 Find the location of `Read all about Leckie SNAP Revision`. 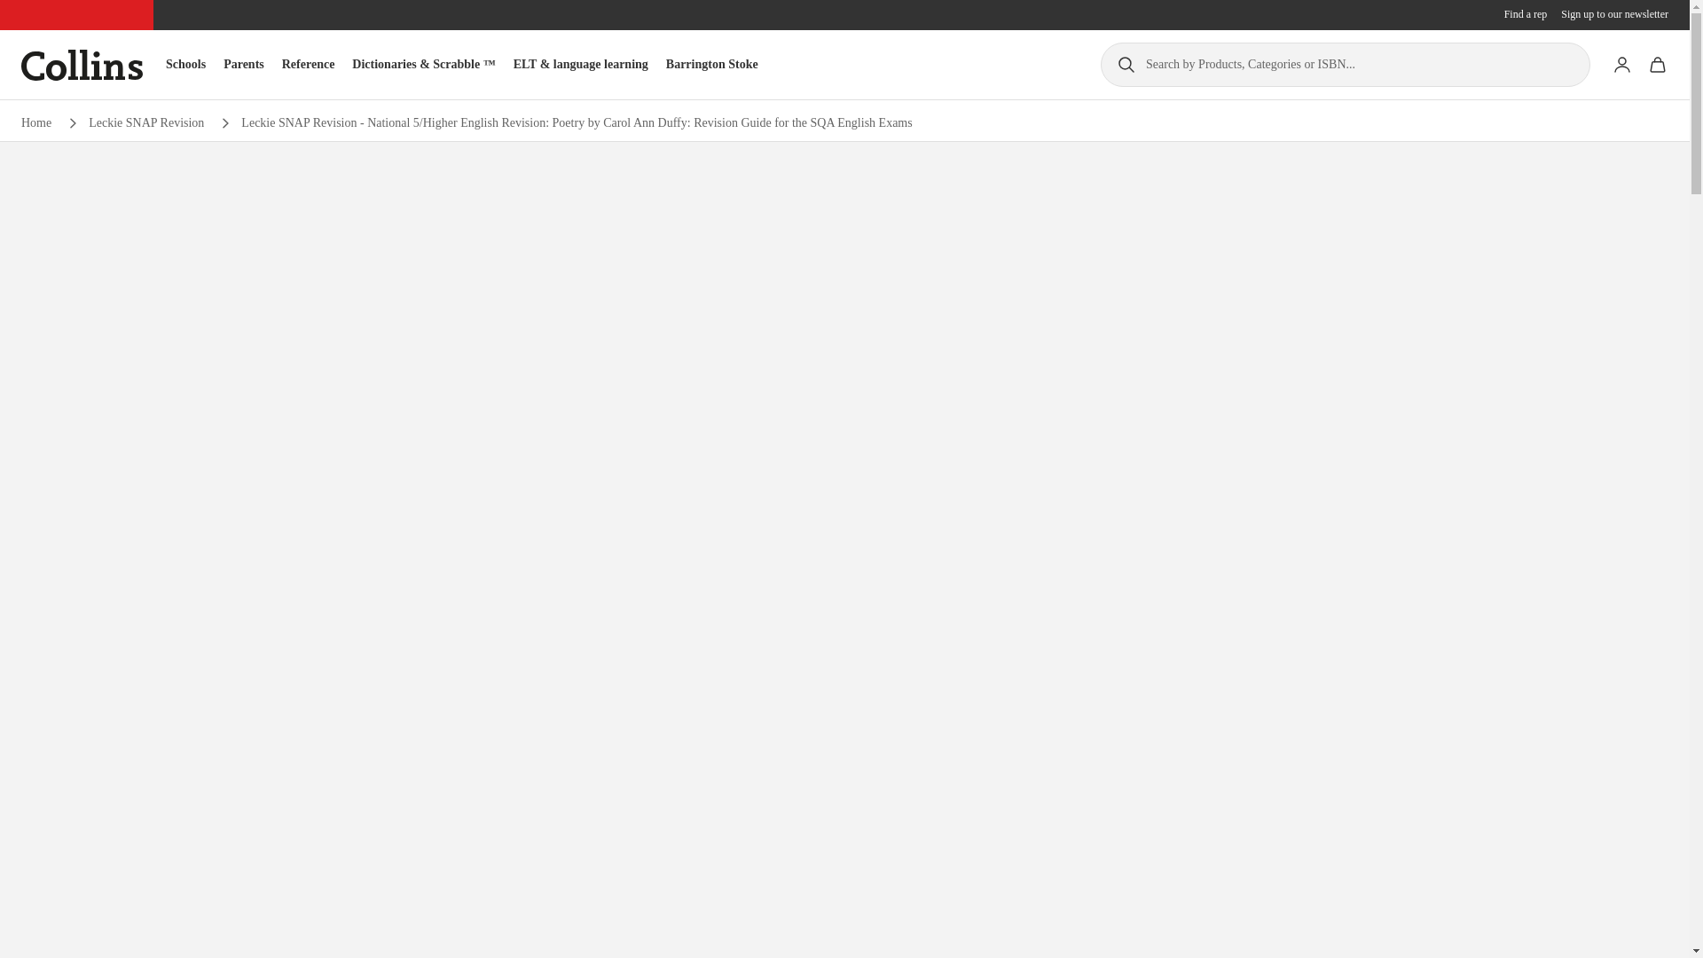

Read all about Leckie SNAP Revision is located at coordinates (145, 123).